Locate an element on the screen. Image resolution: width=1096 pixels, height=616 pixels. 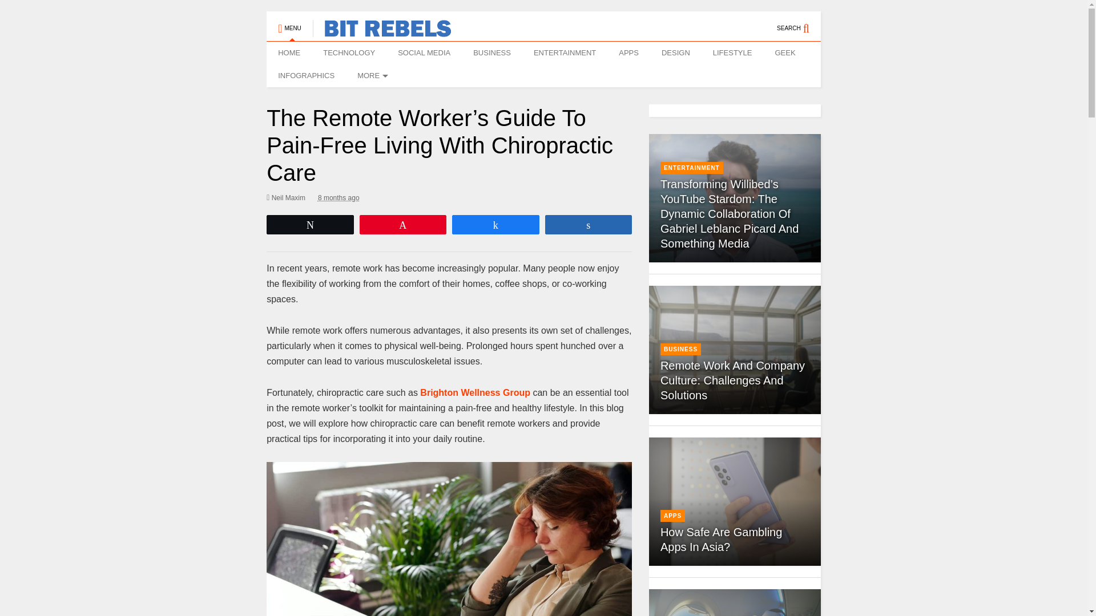
Bit Rebels is located at coordinates (382, 32).